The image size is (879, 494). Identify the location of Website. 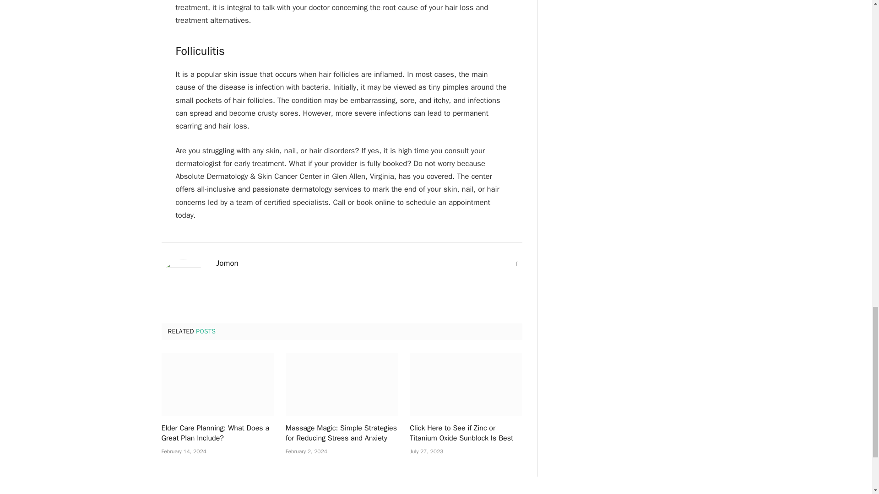
(517, 264).